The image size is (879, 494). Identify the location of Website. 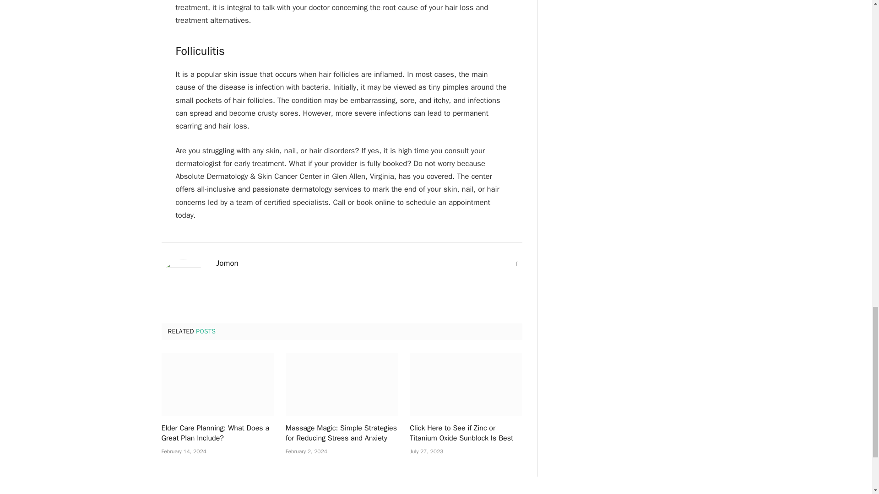
(517, 264).